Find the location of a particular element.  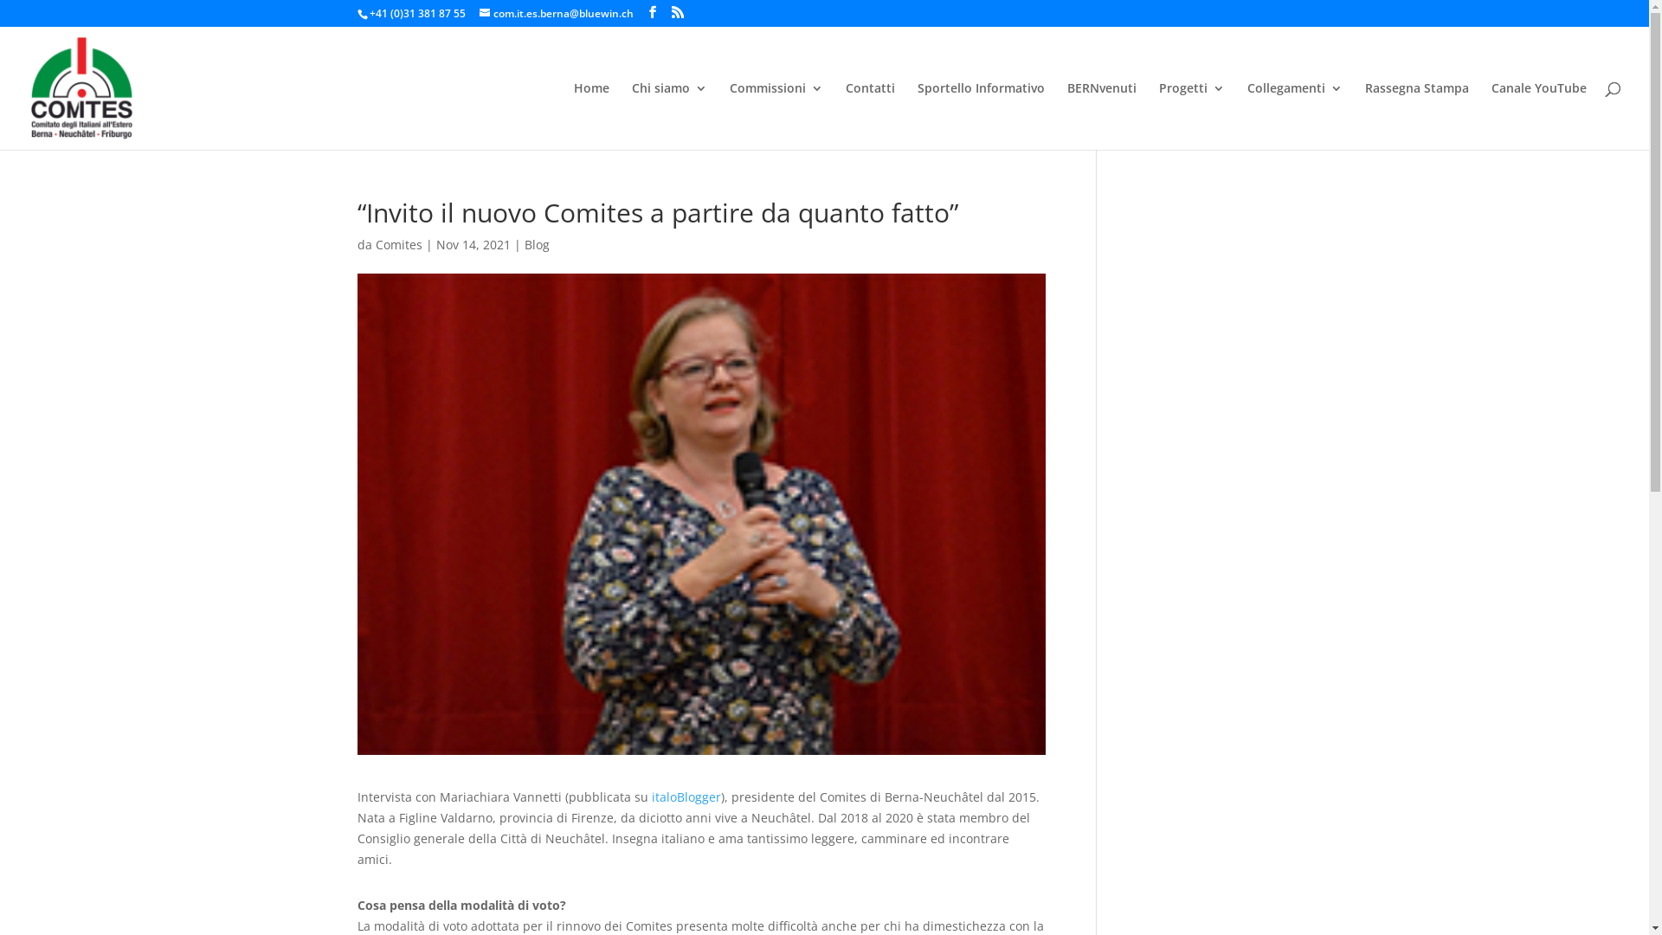

Collegamenti is located at coordinates (1295, 116).